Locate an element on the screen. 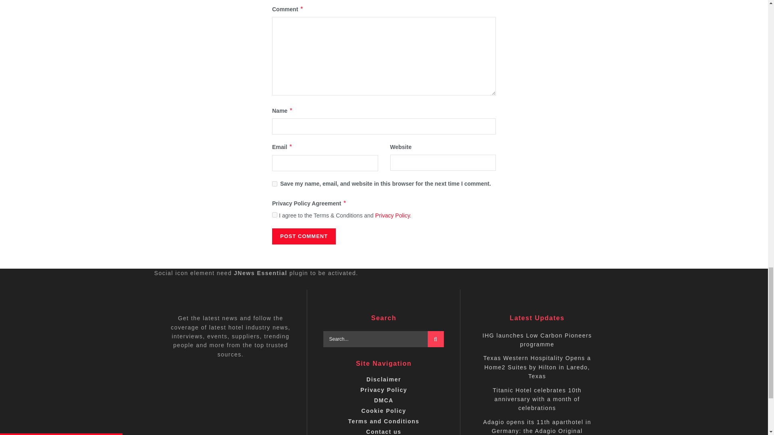 The height and width of the screenshot is (435, 774). yes is located at coordinates (275, 184).